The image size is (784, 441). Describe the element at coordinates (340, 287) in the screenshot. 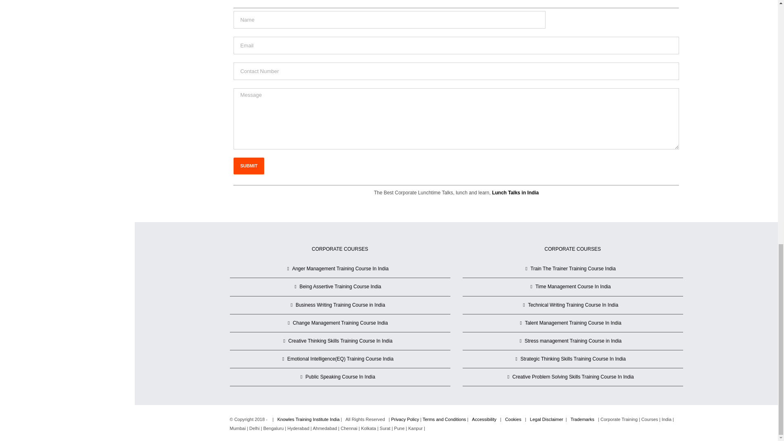

I see `Being Assertive Training Course India` at that location.